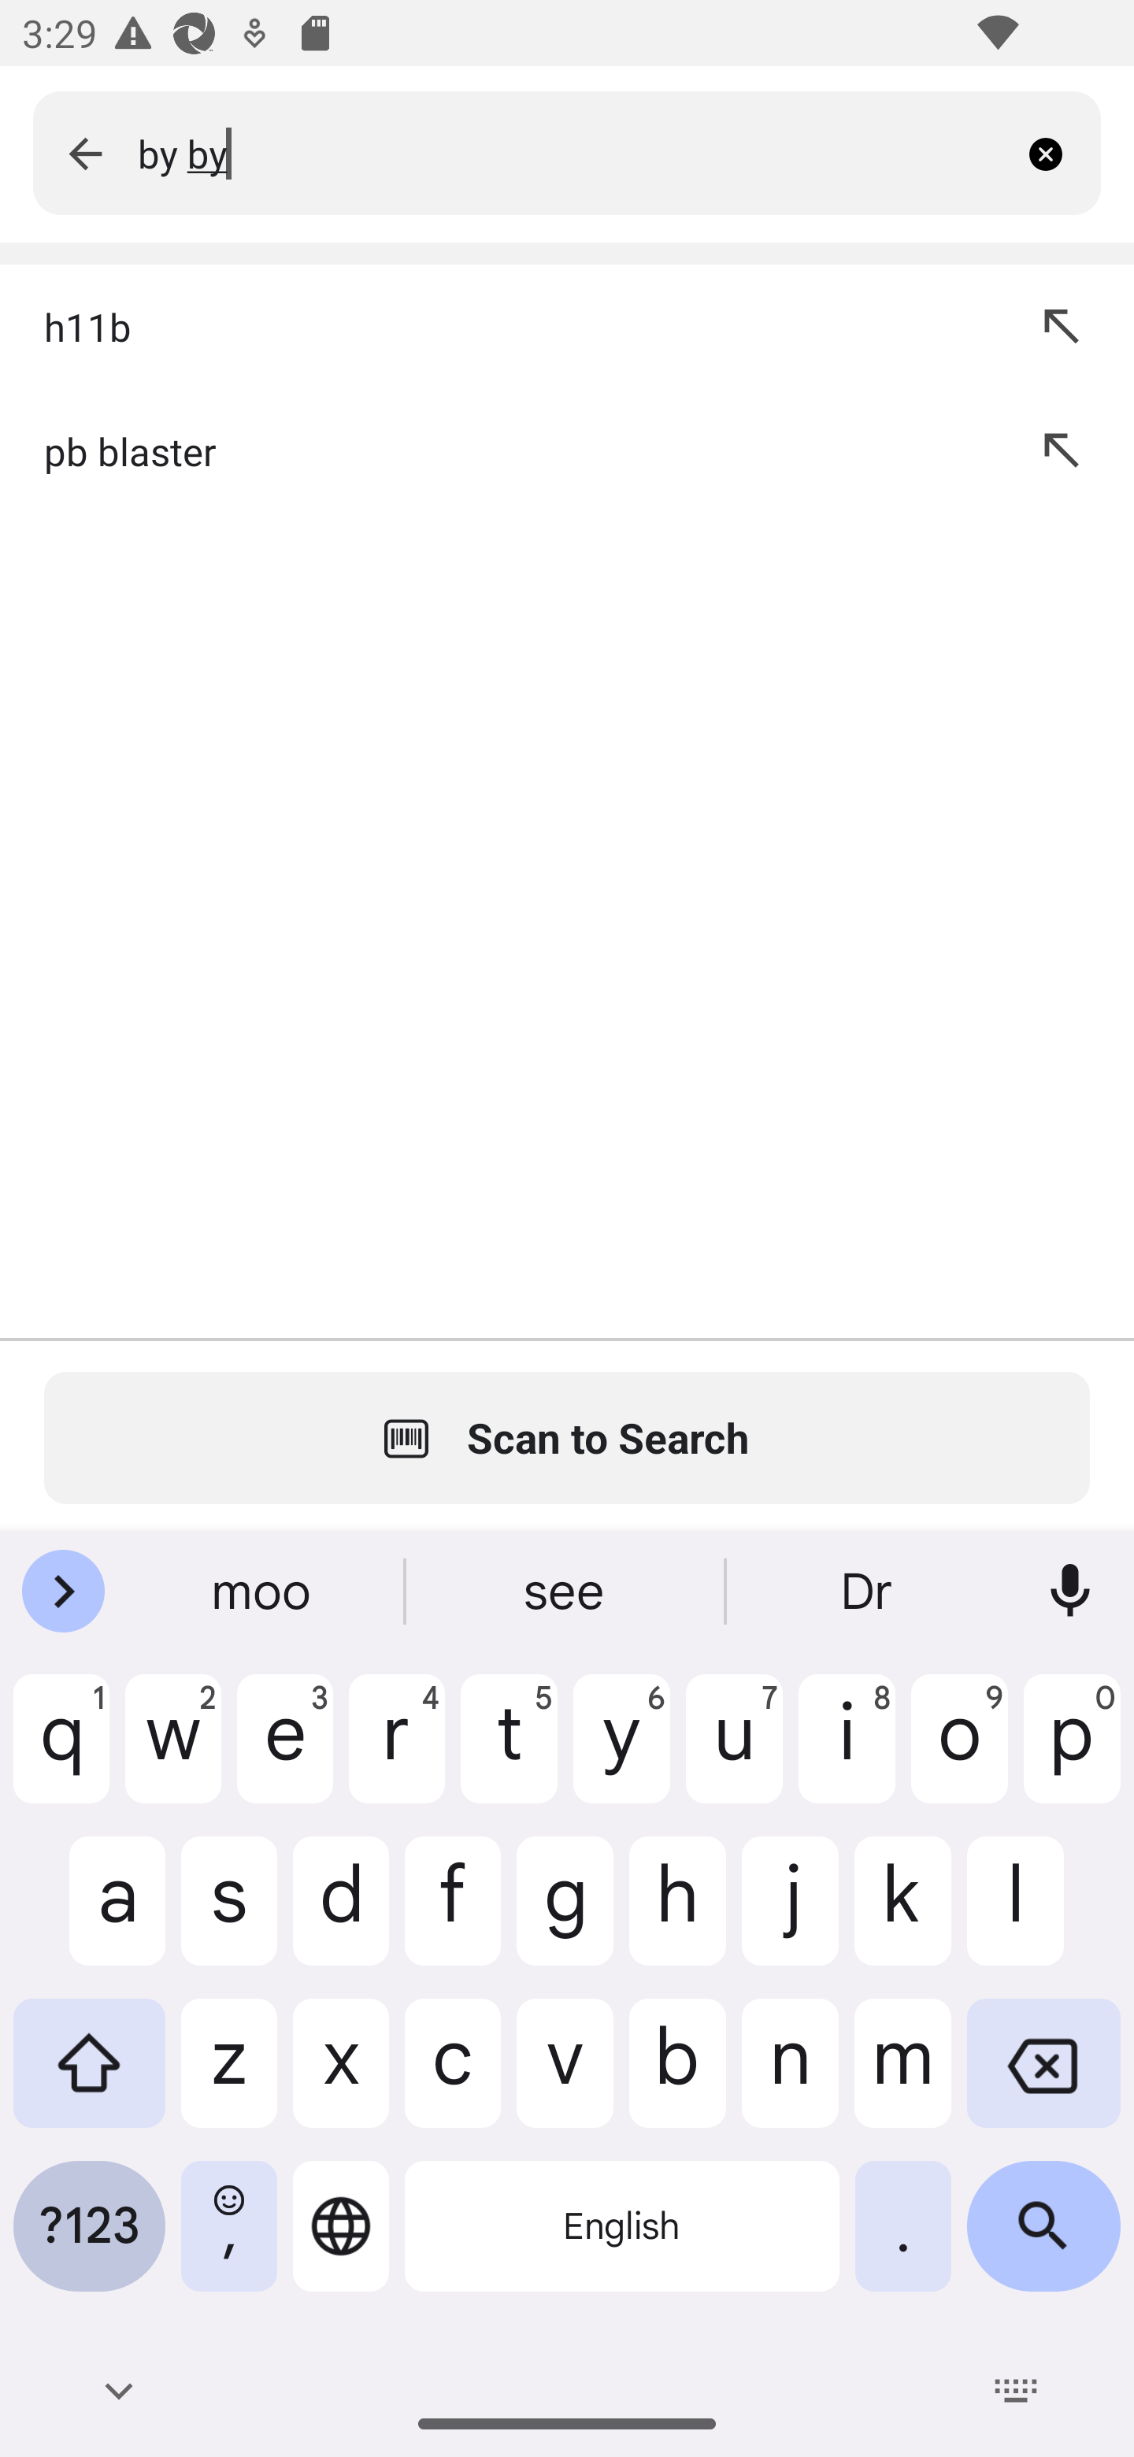  Describe the element at coordinates (85, 153) in the screenshot. I see `` at that location.